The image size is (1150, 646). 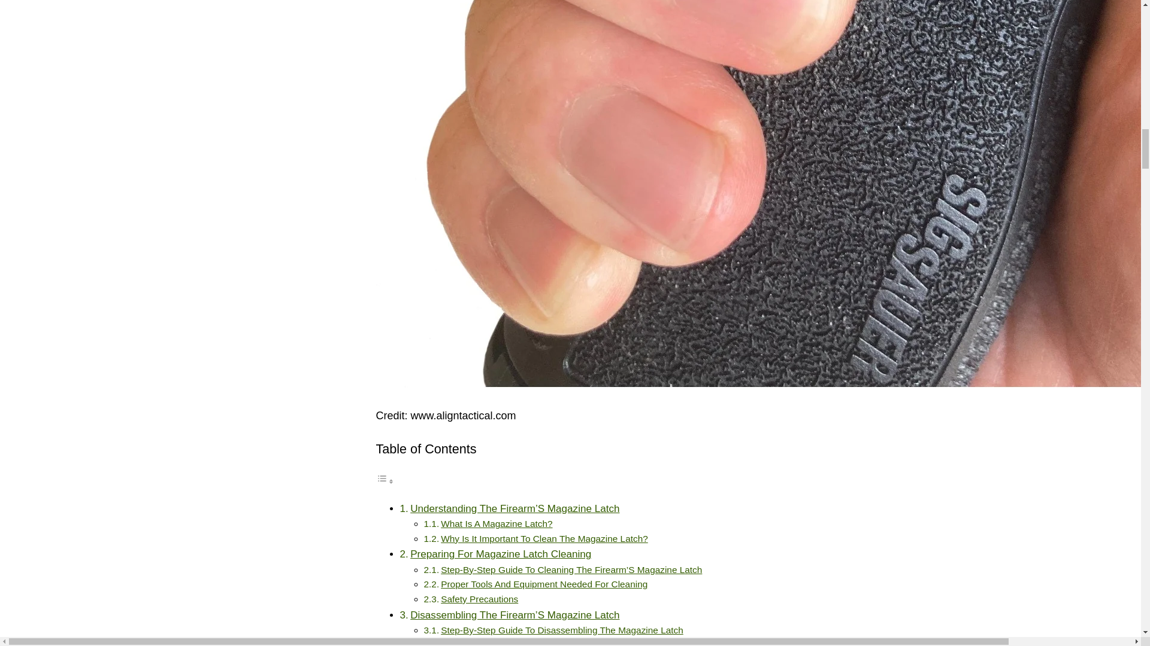 I want to click on Preparing For Magazine Latch Cleaning, so click(x=501, y=554).